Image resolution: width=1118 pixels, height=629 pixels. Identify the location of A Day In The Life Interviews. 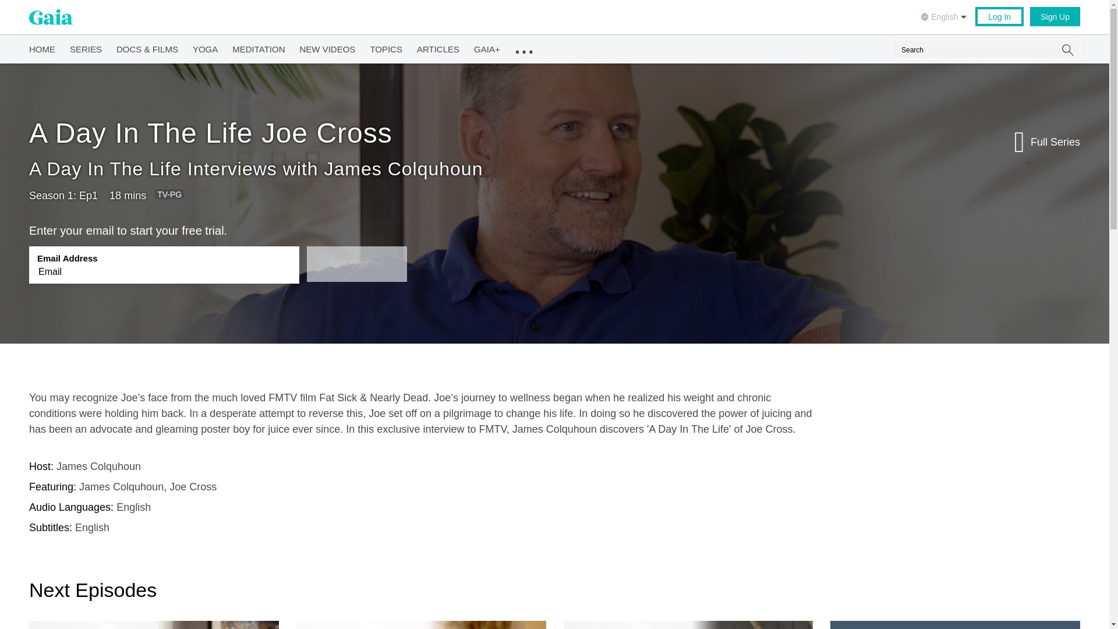
(153, 169).